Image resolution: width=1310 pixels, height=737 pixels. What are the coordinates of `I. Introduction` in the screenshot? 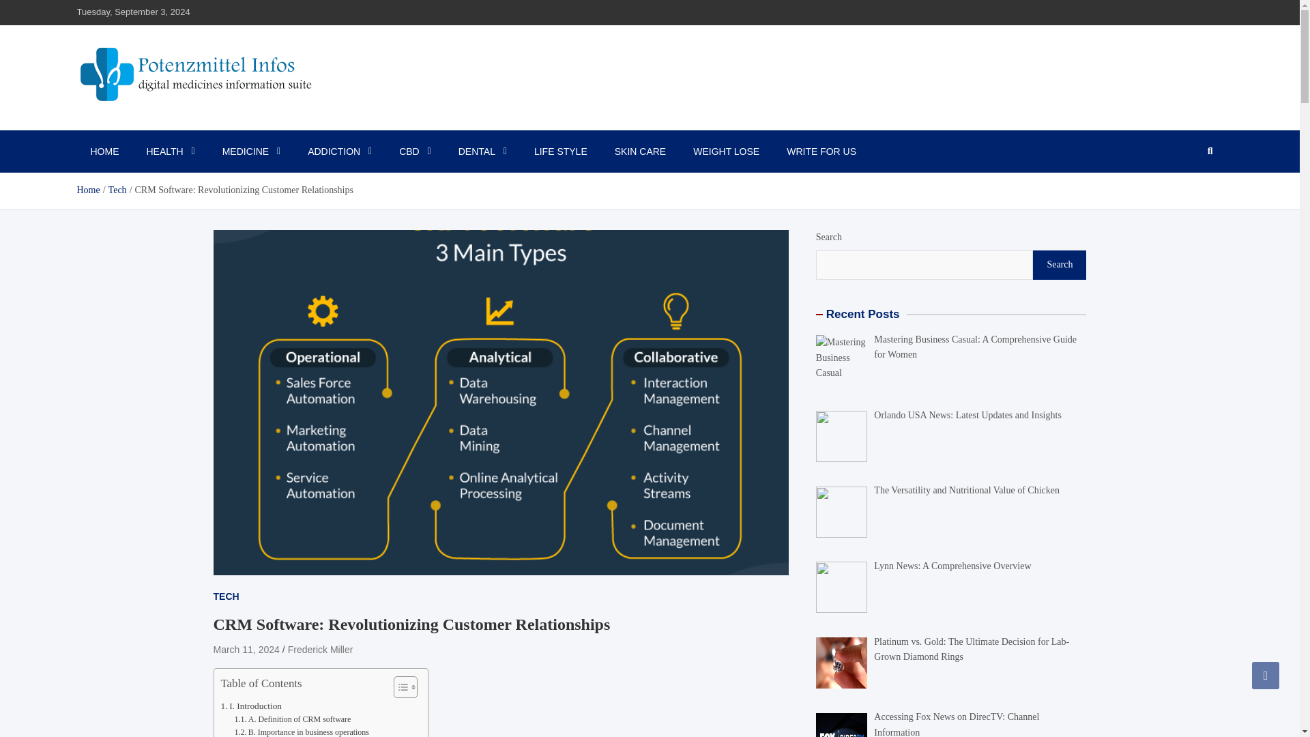 It's located at (251, 706).